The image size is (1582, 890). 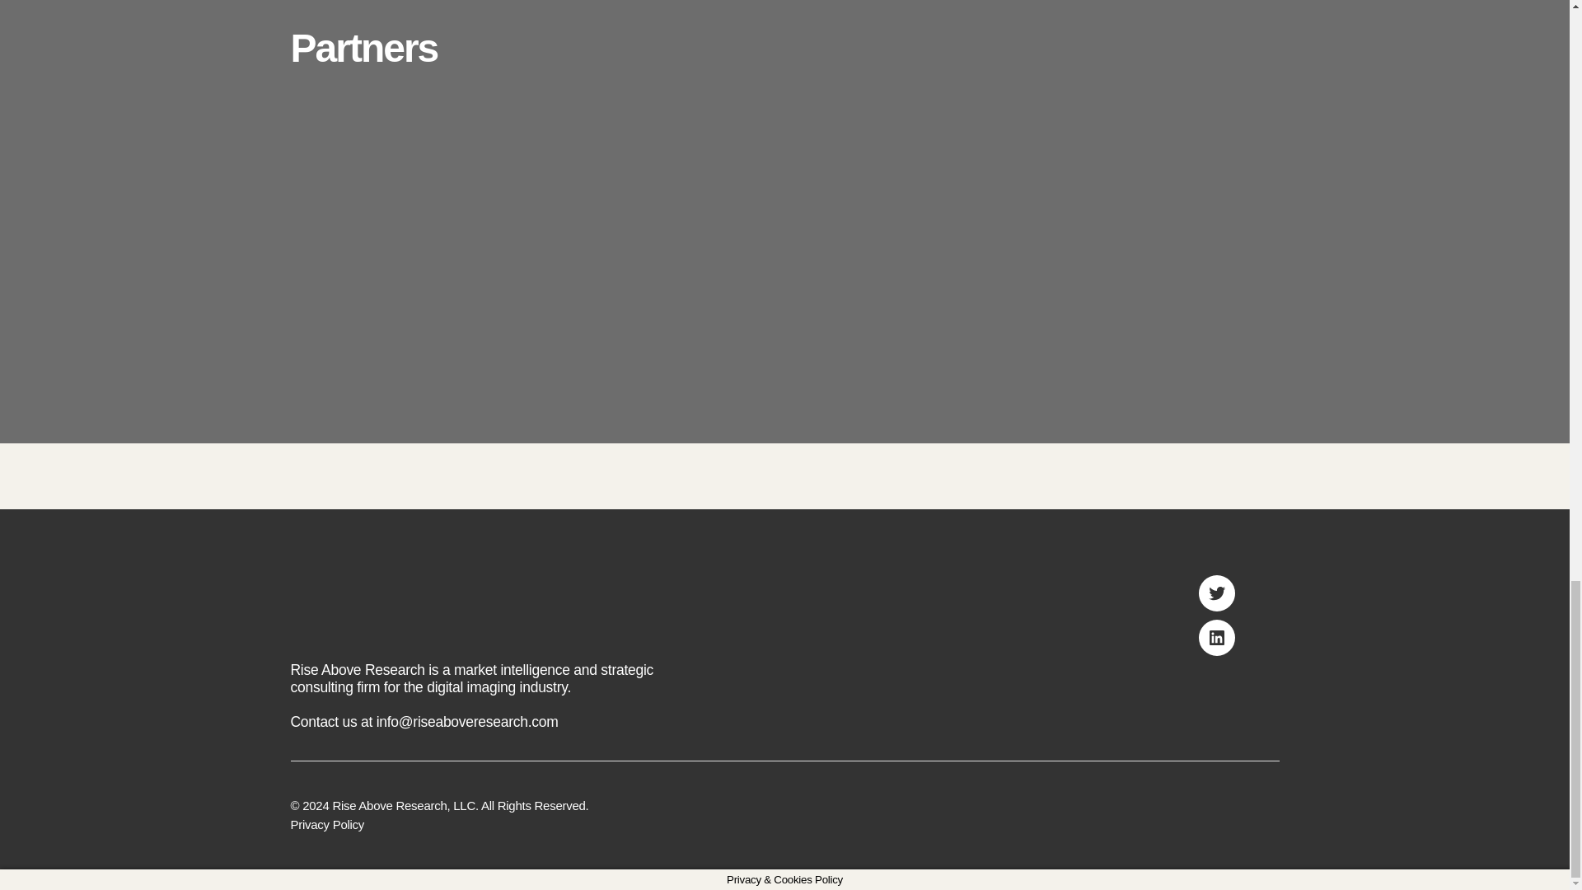 I want to click on Rise Above Research, so click(x=389, y=805).